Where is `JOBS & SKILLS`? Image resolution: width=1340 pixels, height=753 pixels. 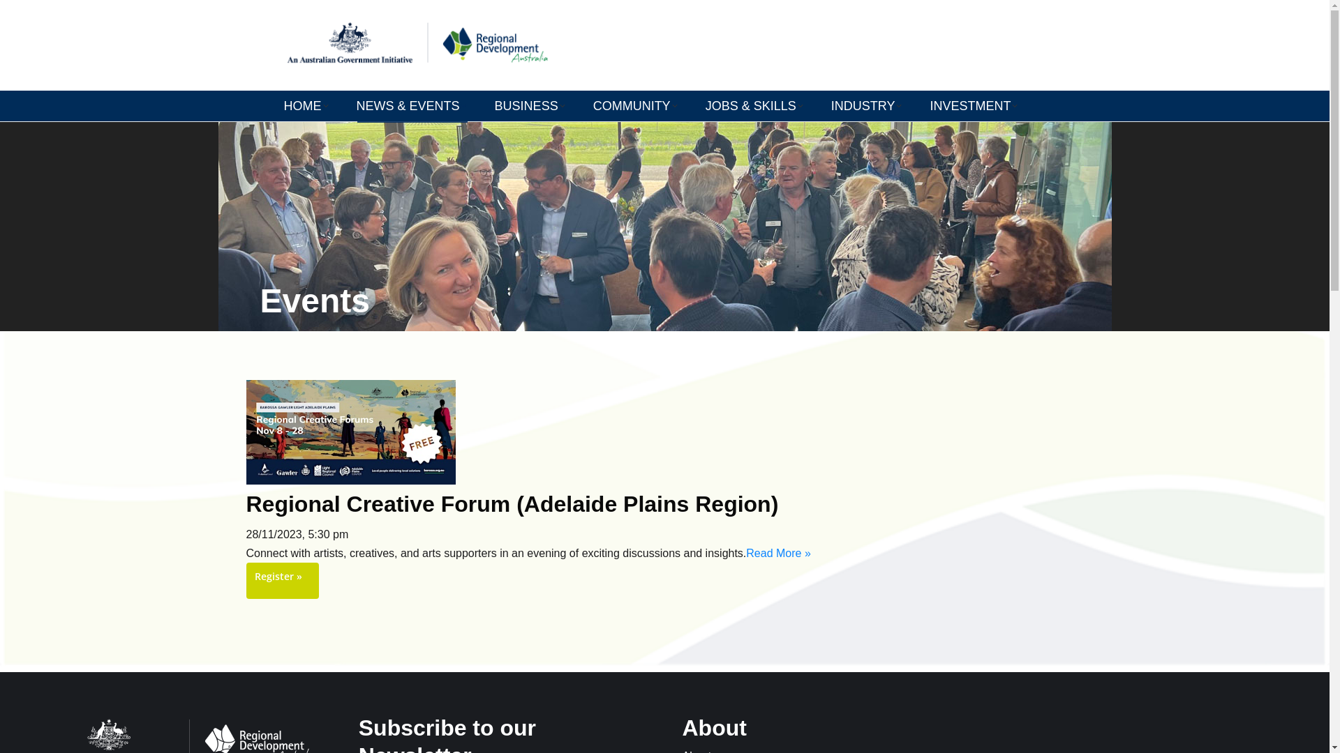
JOBS & SKILLS is located at coordinates (754, 106).